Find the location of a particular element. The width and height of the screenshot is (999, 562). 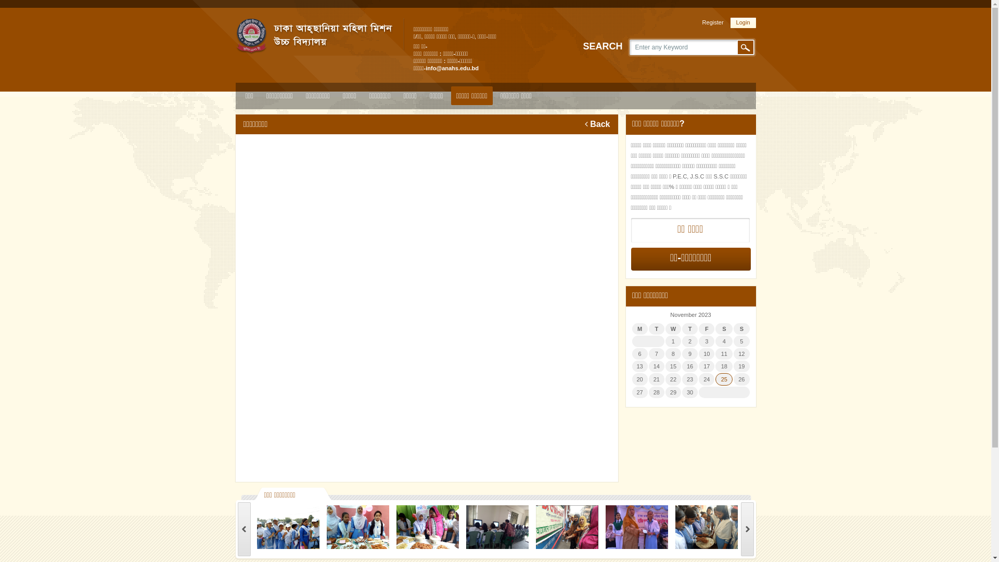

  is located at coordinates (747, 529).